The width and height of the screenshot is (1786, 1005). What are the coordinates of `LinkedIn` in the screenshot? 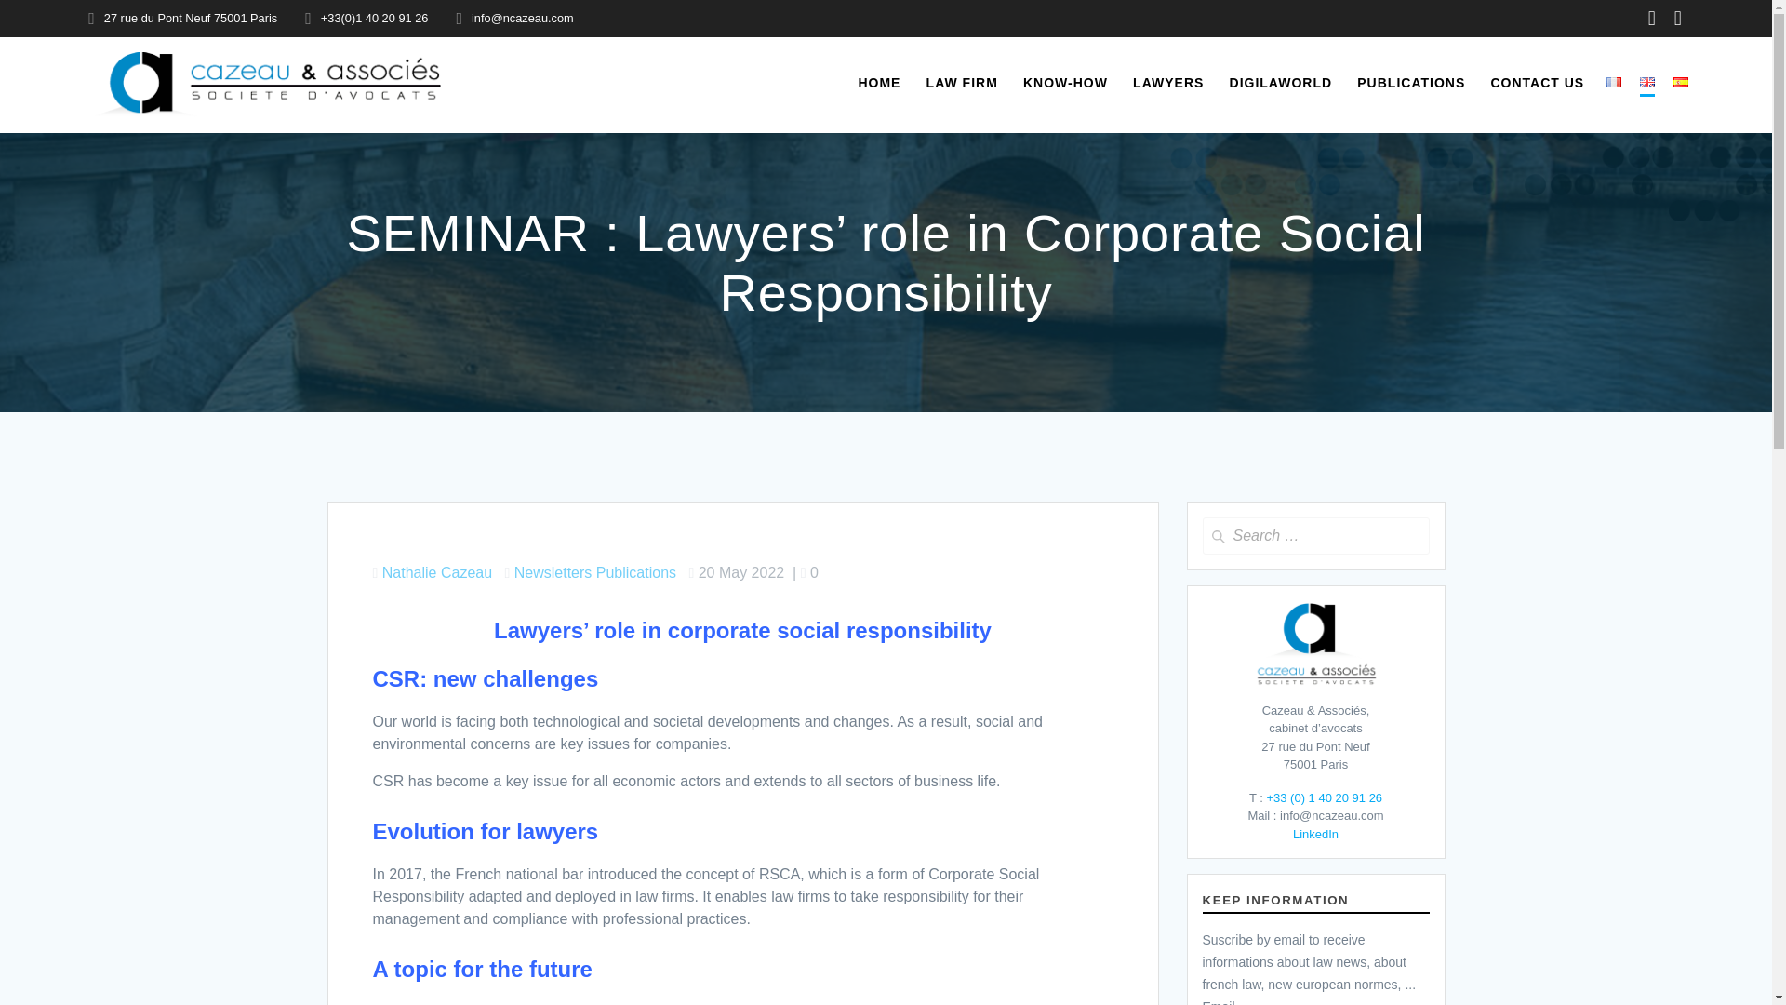 It's located at (1315, 834).